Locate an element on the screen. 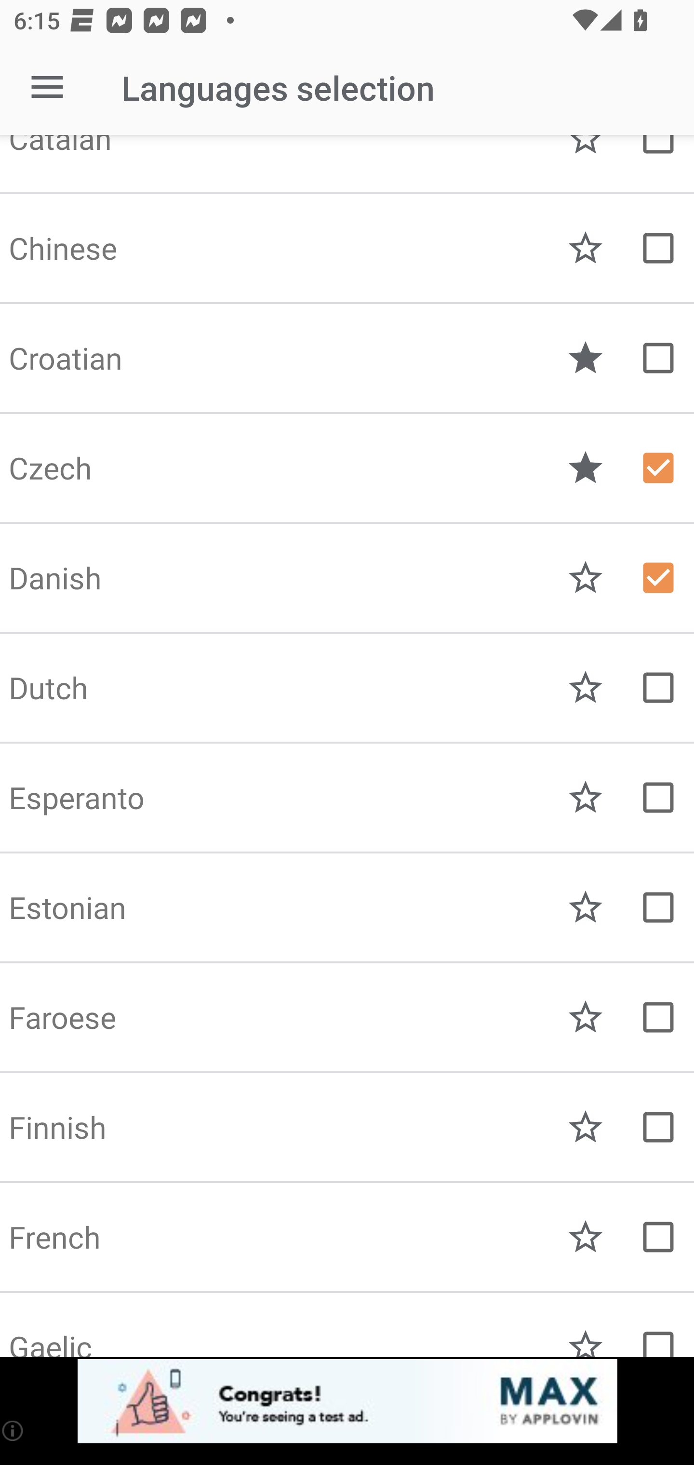  Gaelic Favorite is located at coordinates (347, 1325).